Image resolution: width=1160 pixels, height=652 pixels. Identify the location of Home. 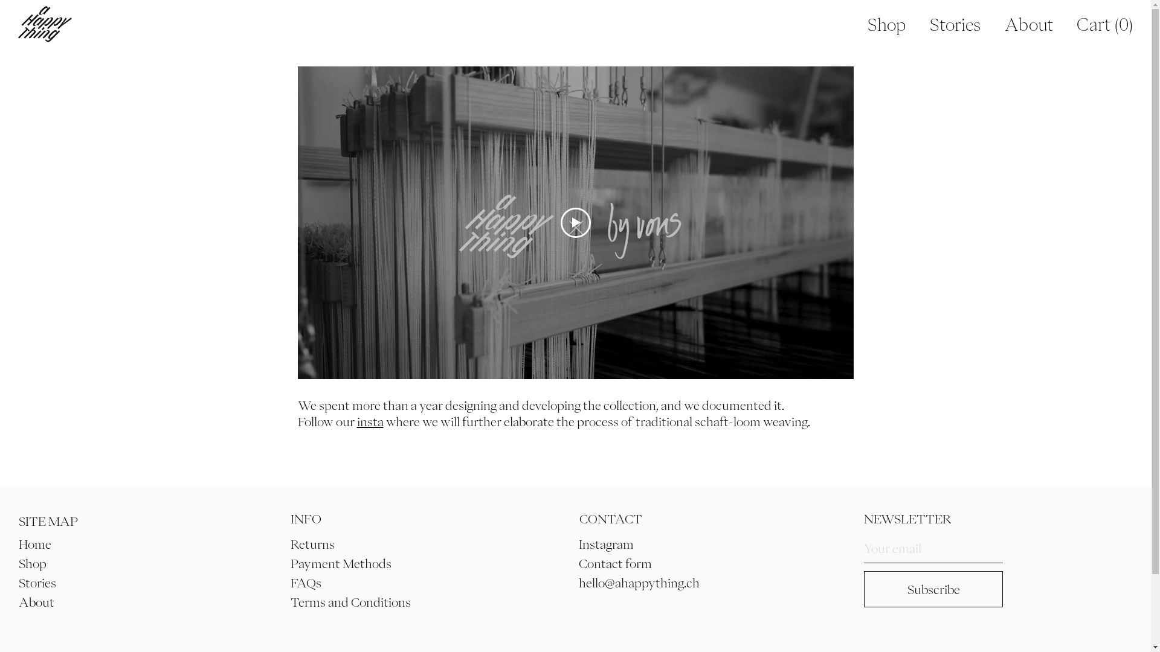
(35, 544).